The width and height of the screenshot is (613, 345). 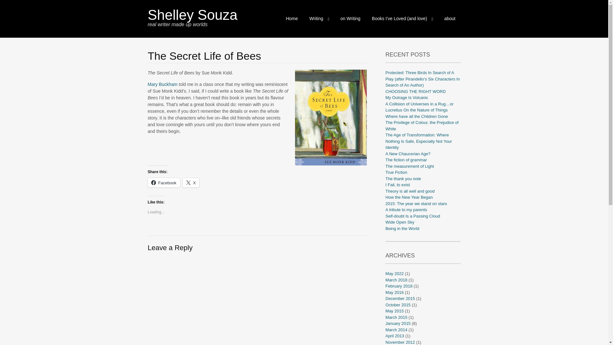 I want to click on The fiction of grammar, so click(x=406, y=160).